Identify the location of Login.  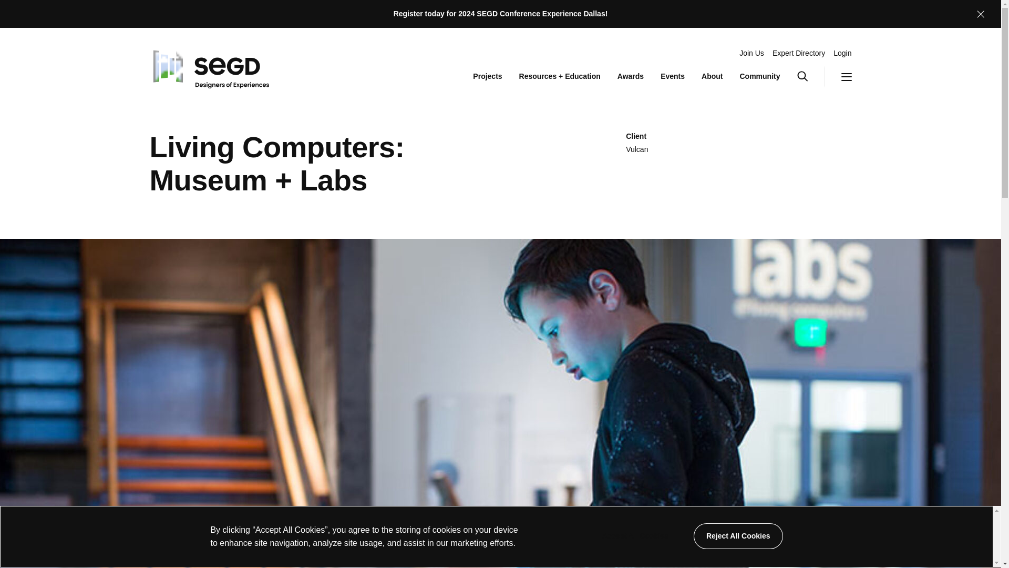
(842, 54).